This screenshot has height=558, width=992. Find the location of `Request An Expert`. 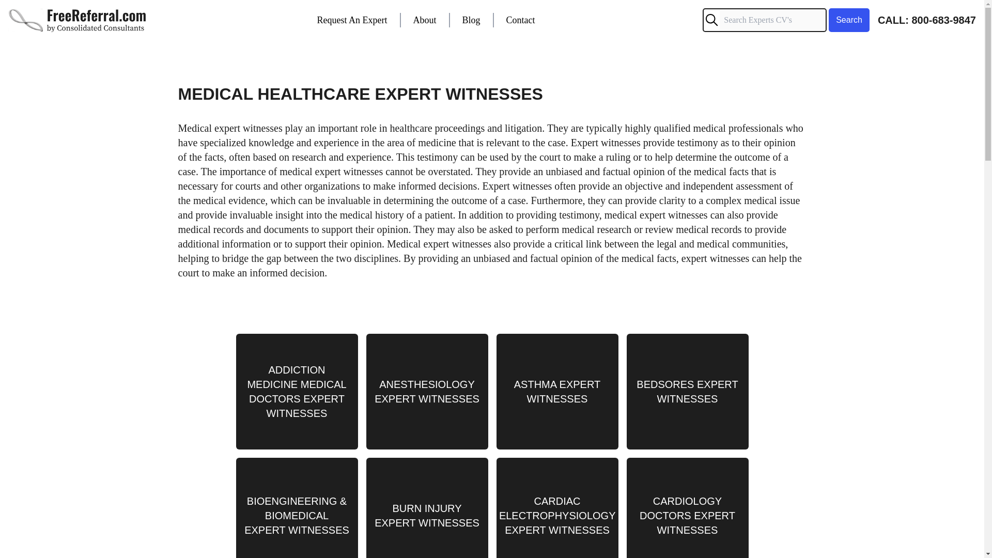

Request An Expert is located at coordinates (352, 20).